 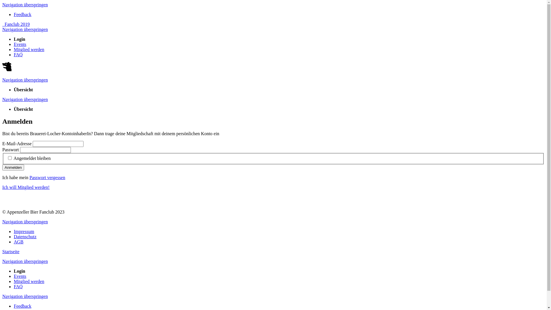 What do you see at coordinates (11, 251) in the screenshot?
I see `Startseite` at bounding box center [11, 251].